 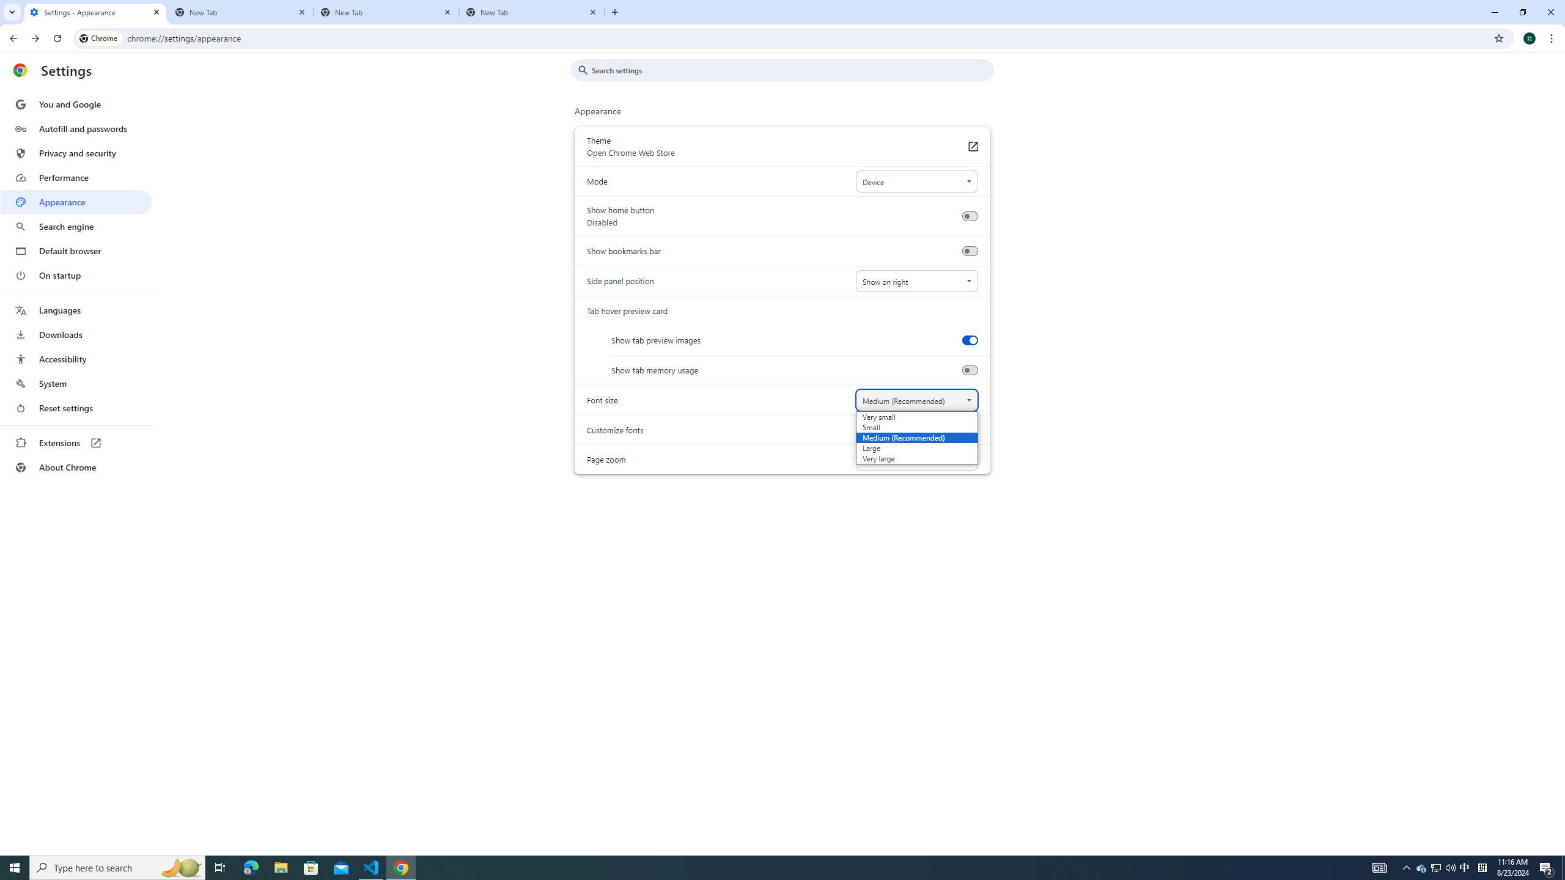 I want to click on About Chrome, so click(x=76, y=467).